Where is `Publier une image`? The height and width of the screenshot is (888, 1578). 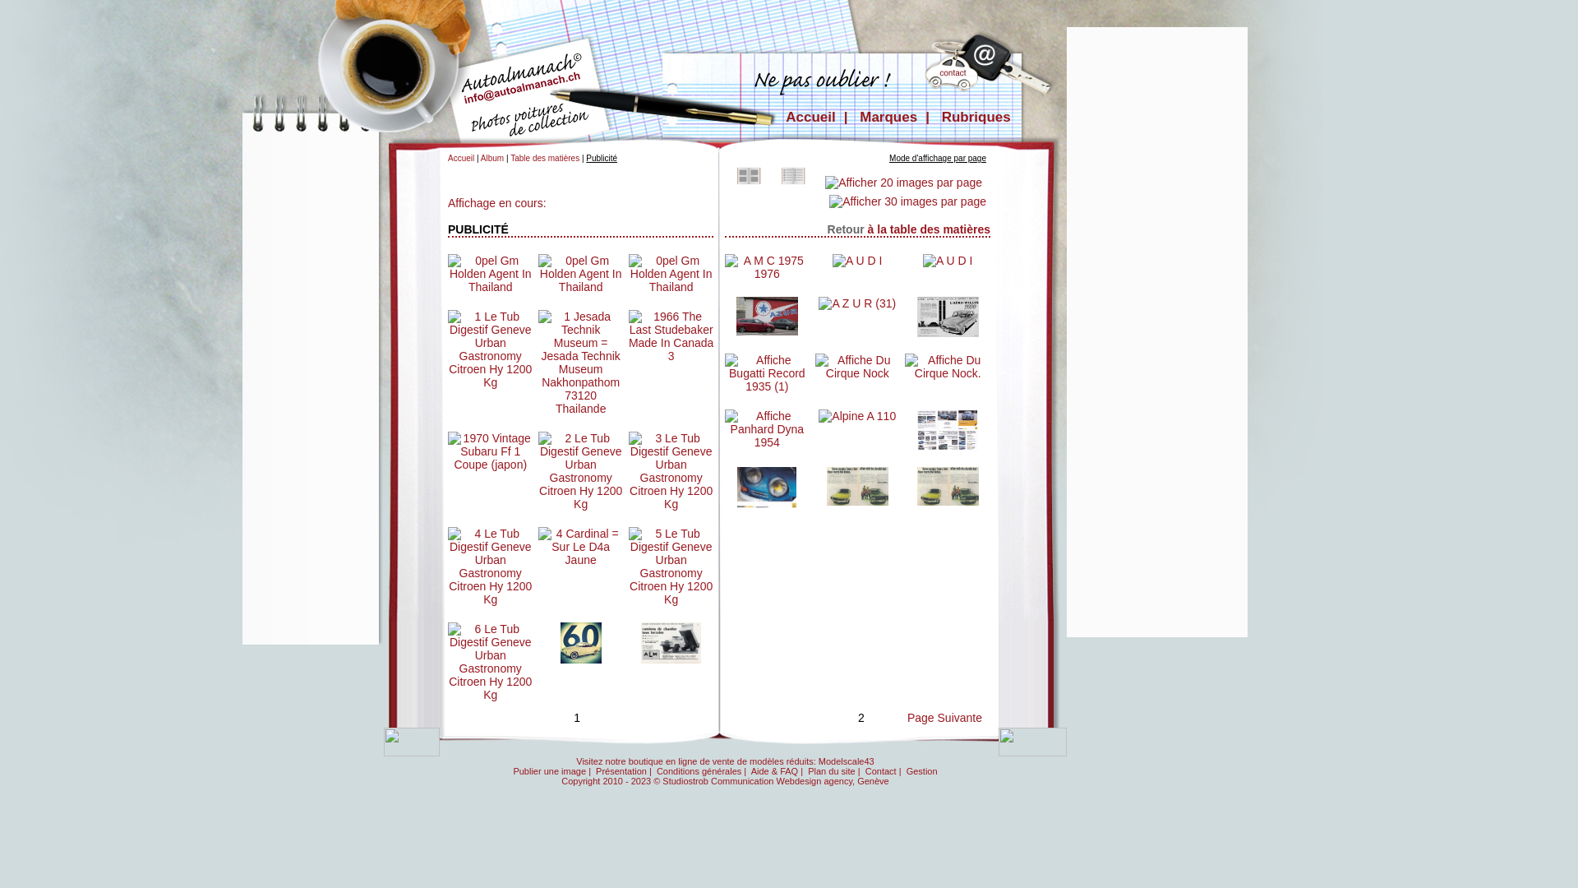 Publier une image is located at coordinates (549, 771).